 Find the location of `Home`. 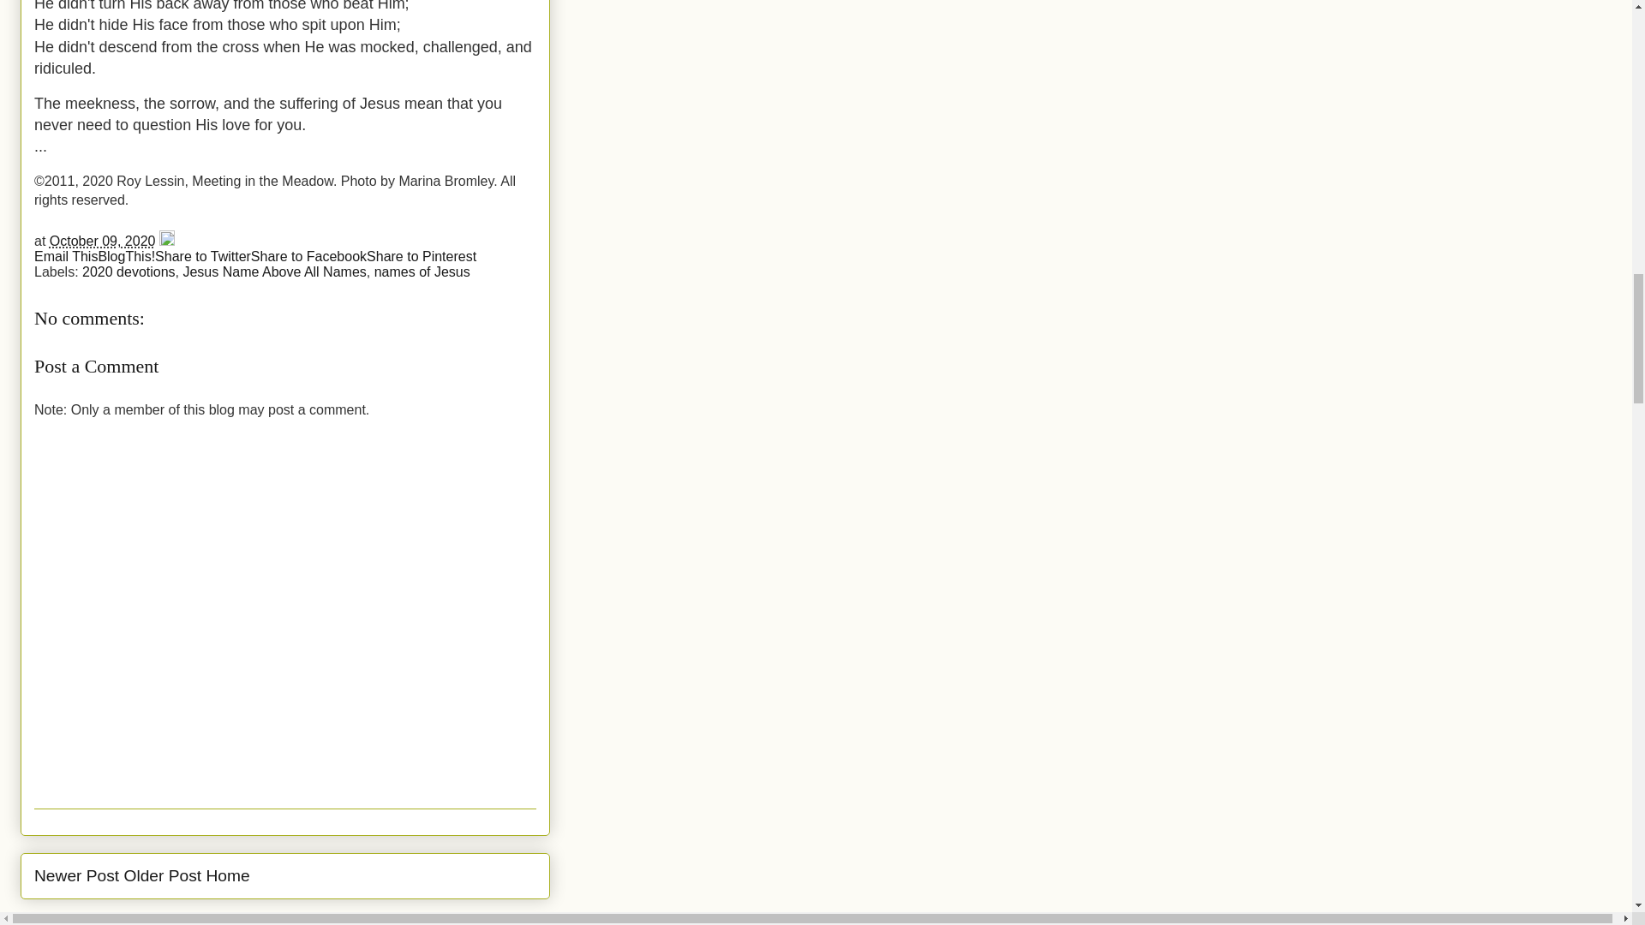

Home is located at coordinates (228, 875).